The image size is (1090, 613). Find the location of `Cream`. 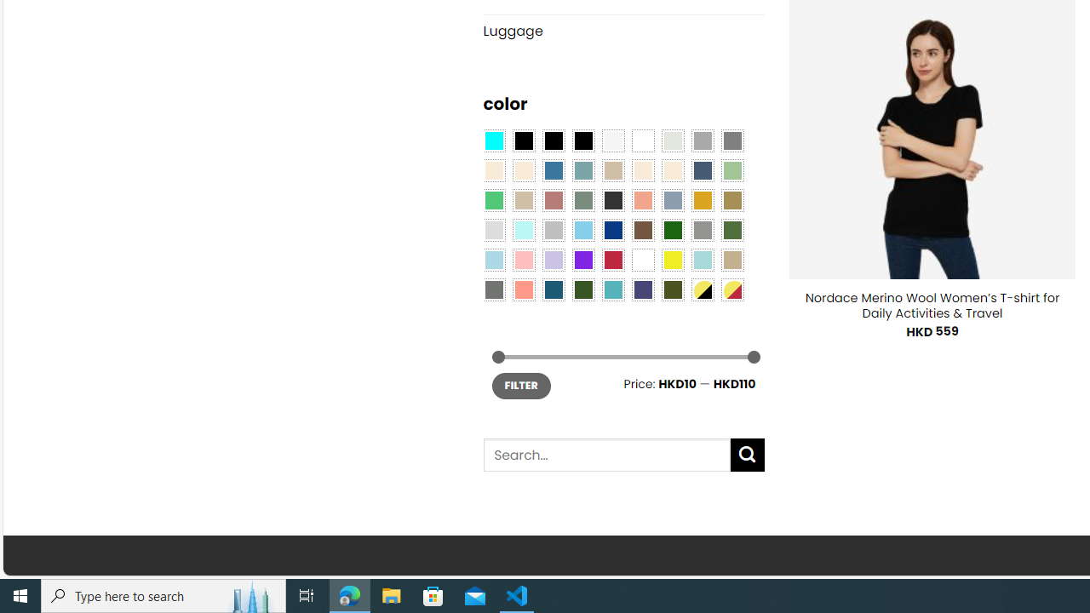

Cream is located at coordinates (672, 170).